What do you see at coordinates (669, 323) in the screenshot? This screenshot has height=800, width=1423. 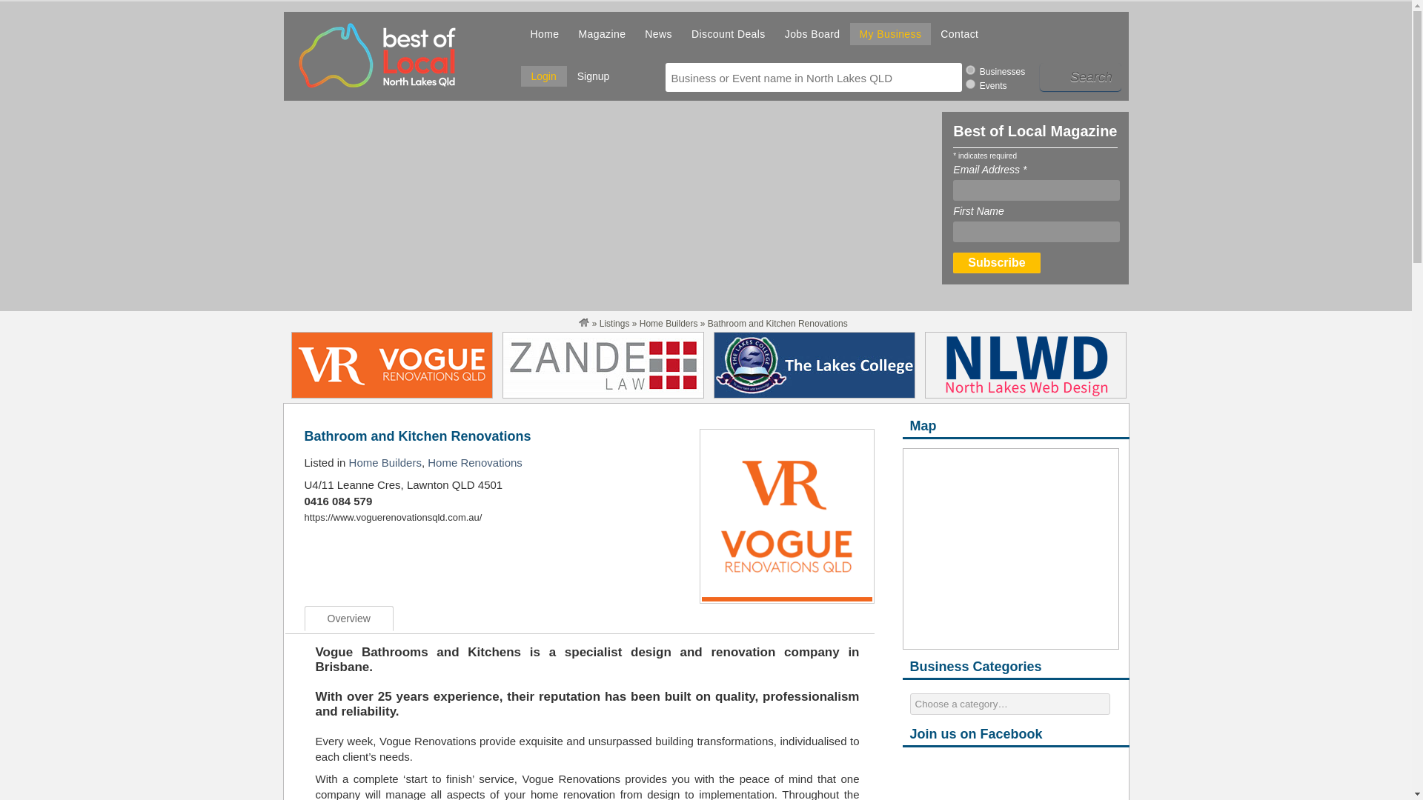 I see `Home Builders` at bounding box center [669, 323].